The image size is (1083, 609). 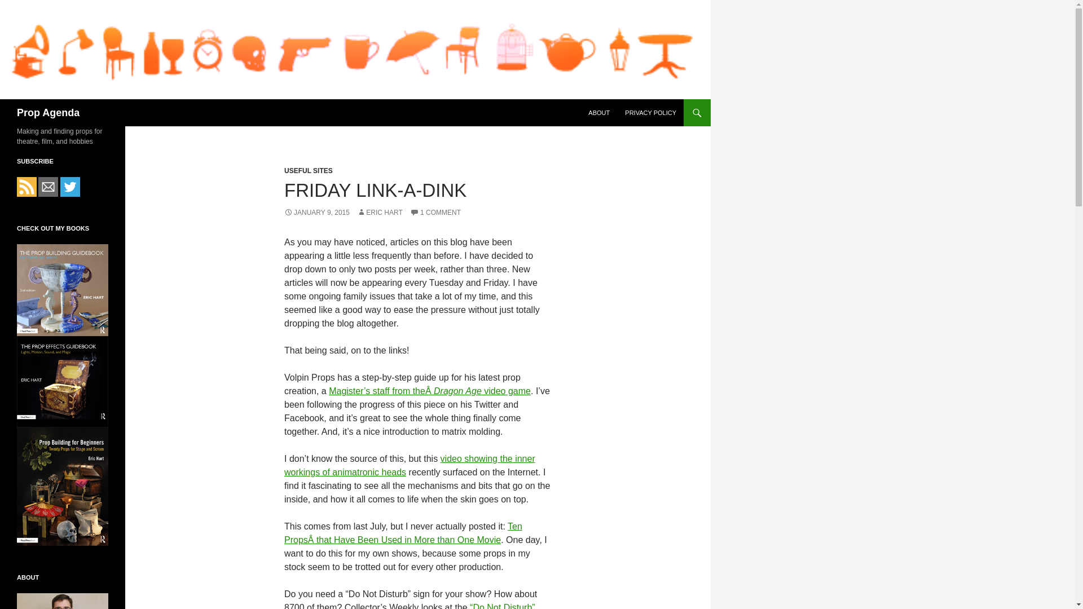 I want to click on PRIVACY POLICY, so click(x=651, y=113).